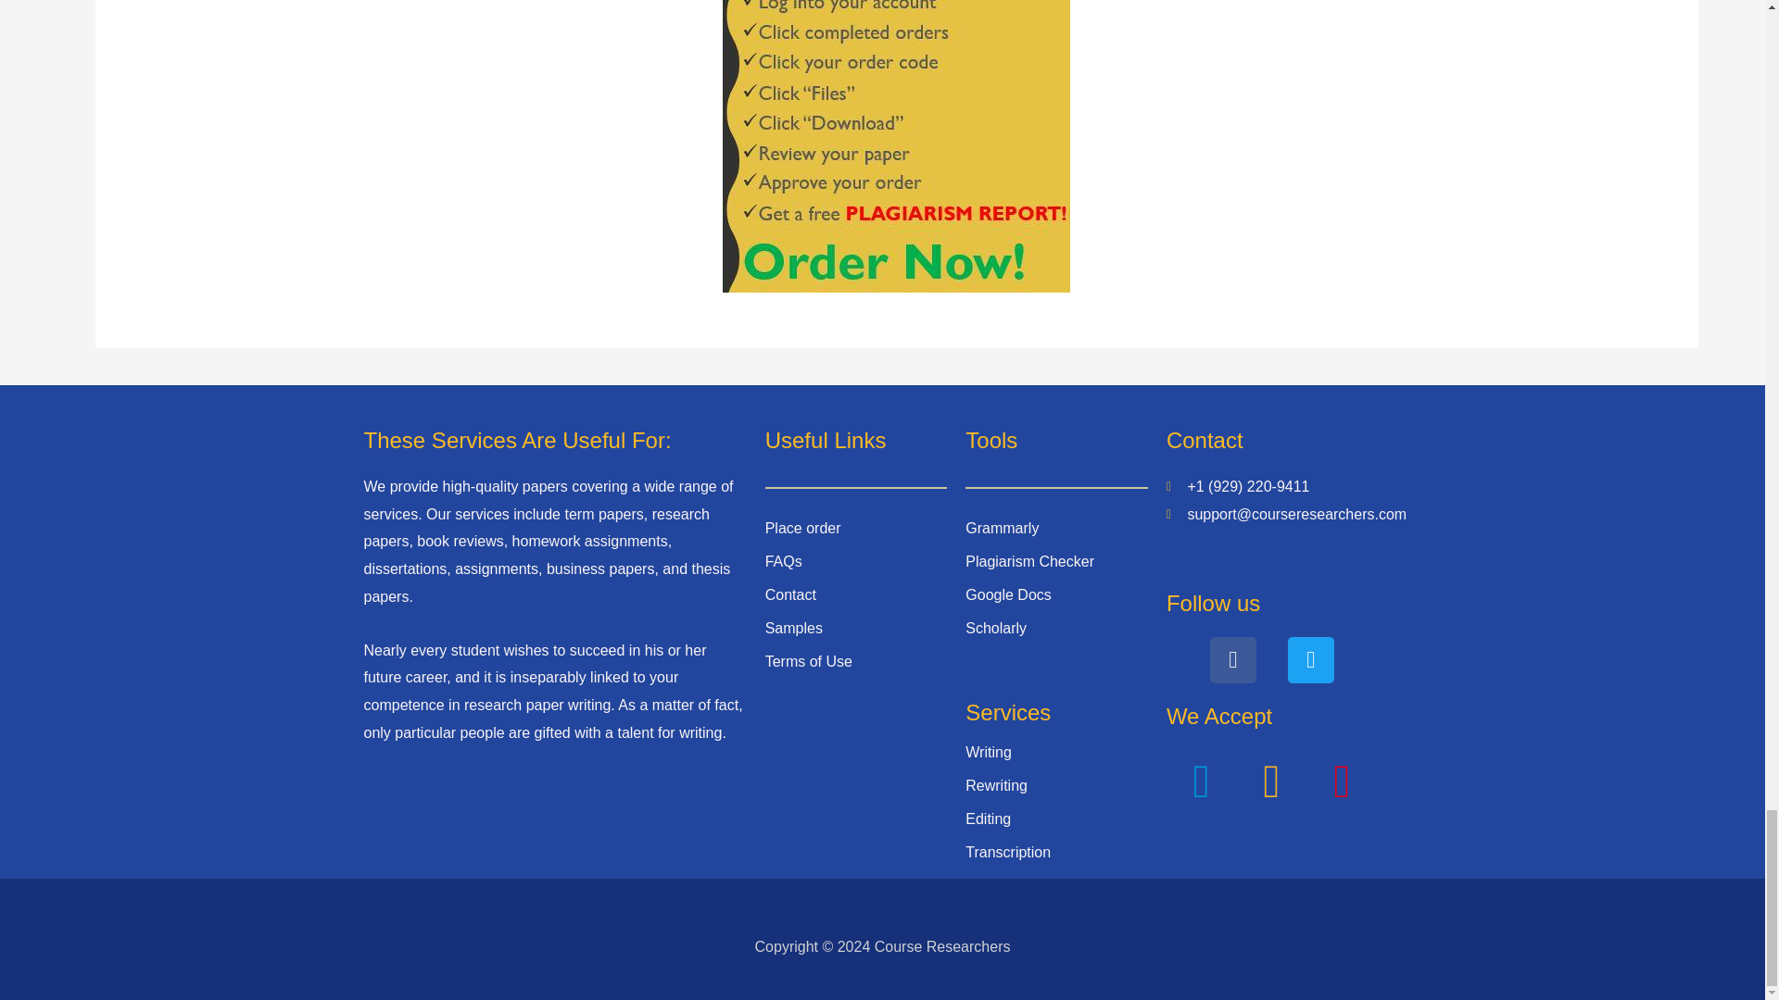 This screenshot has height=1000, width=1779. I want to click on FAQs, so click(783, 561).